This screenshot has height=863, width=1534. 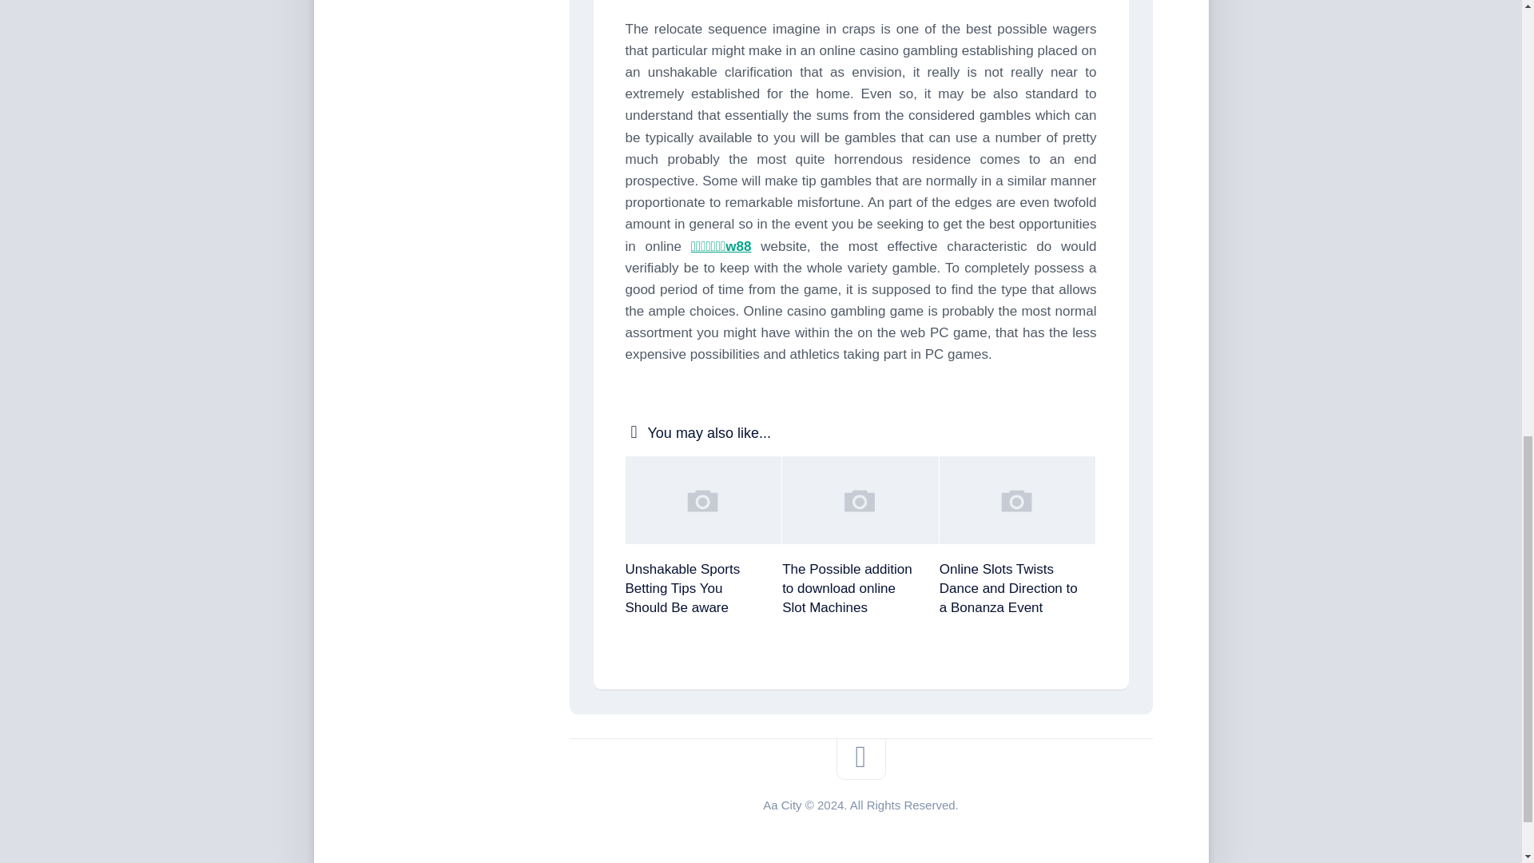 I want to click on The Possible addition to download online Slot Machines, so click(x=847, y=588).